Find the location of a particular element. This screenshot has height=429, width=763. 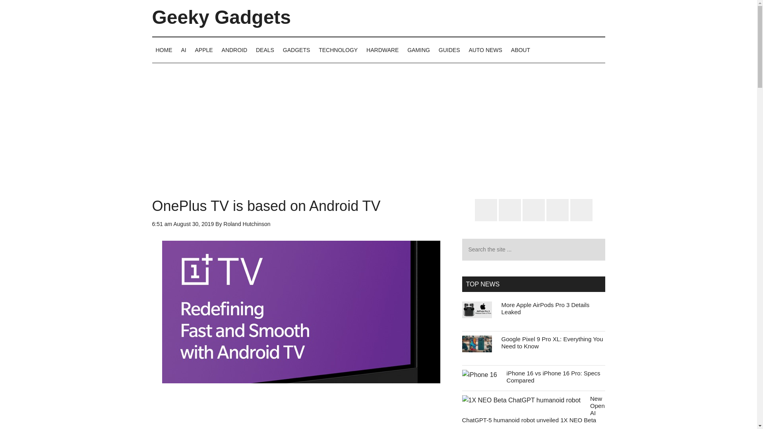

GAMING is located at coordinates (418, 50).